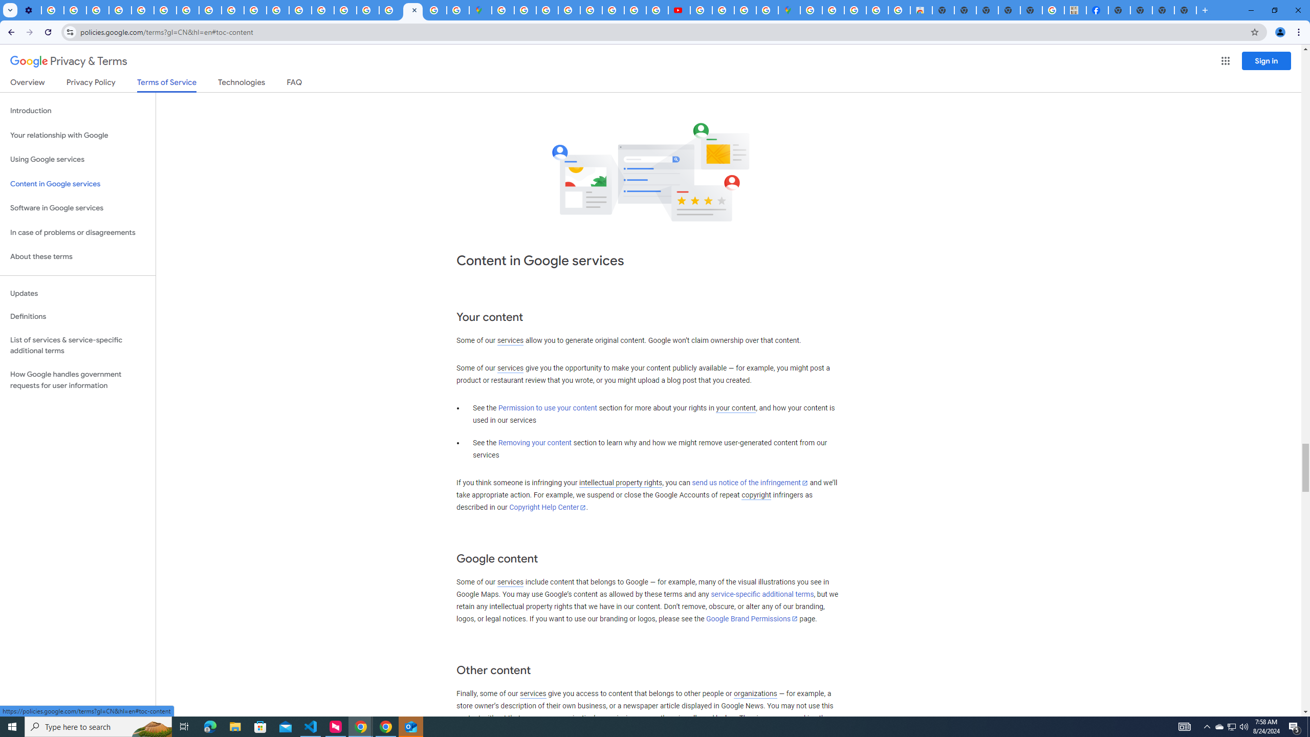 The width and height of the screenshot is (1310, 737). Describe the element at coordinates (165, 10) in the screenshot. I see `YouTube` at that location.